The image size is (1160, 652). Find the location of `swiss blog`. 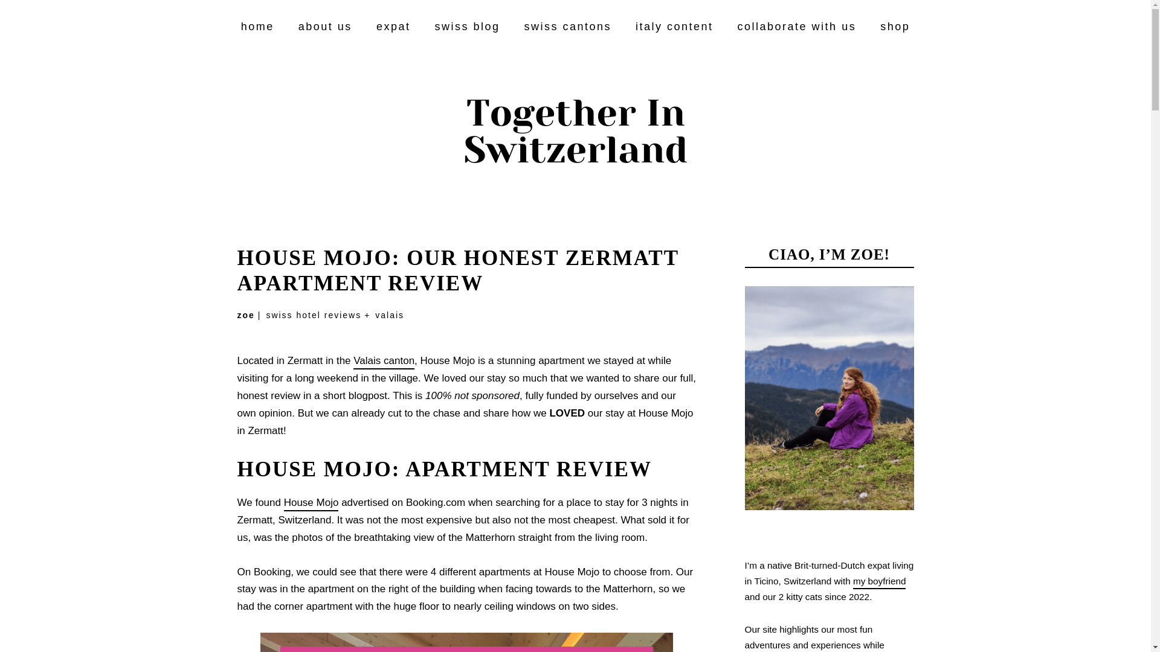

swiss blog is located at coordinates (466, 29).